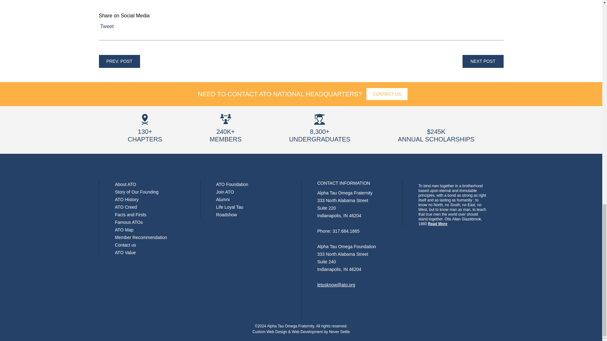 The image size is (607, 341). I want to click on NEXT POST, so click(482, 61).